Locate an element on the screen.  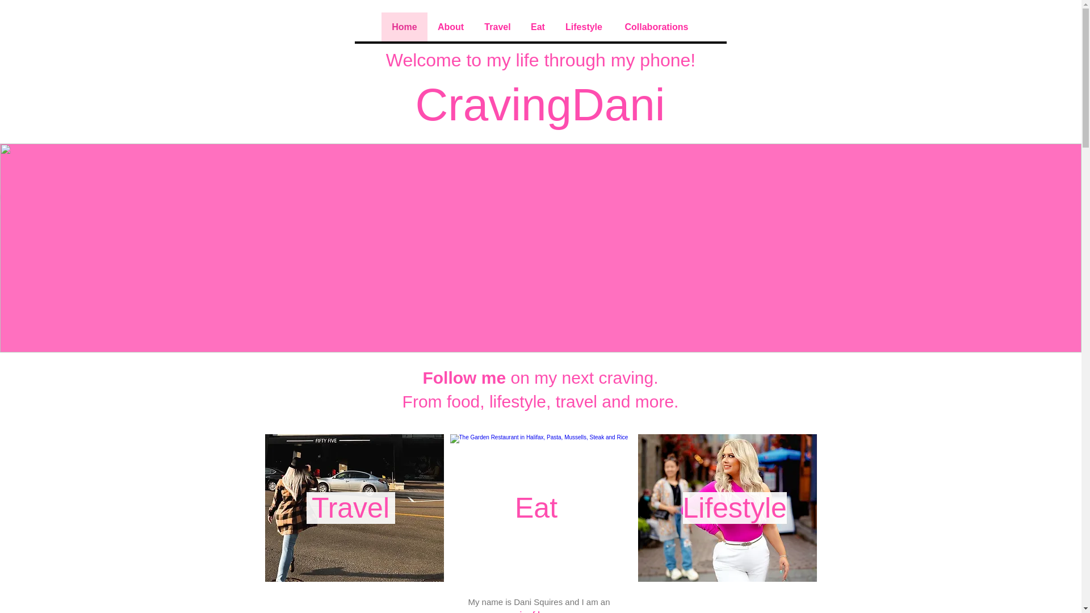
Restaurant Reviews by cravingdani is located at coordinates (538, 507).